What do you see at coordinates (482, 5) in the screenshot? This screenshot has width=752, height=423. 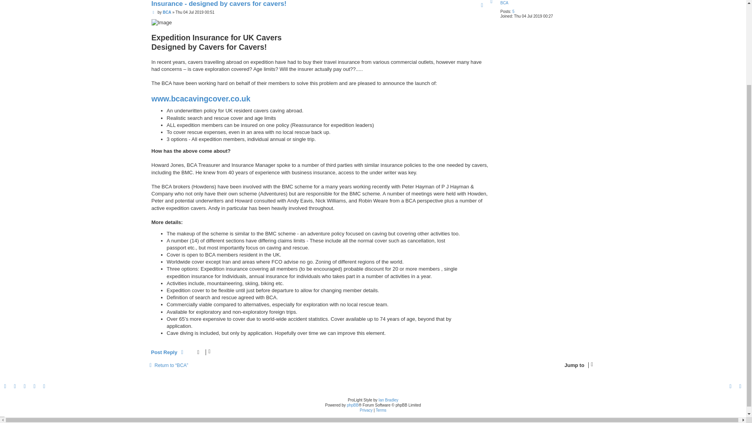 I see `Reply with quote` at bounding box center [482, 5].